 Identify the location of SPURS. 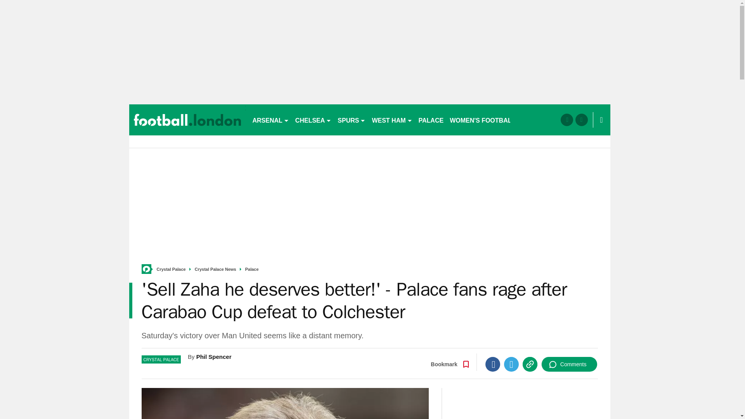
(352, 119).